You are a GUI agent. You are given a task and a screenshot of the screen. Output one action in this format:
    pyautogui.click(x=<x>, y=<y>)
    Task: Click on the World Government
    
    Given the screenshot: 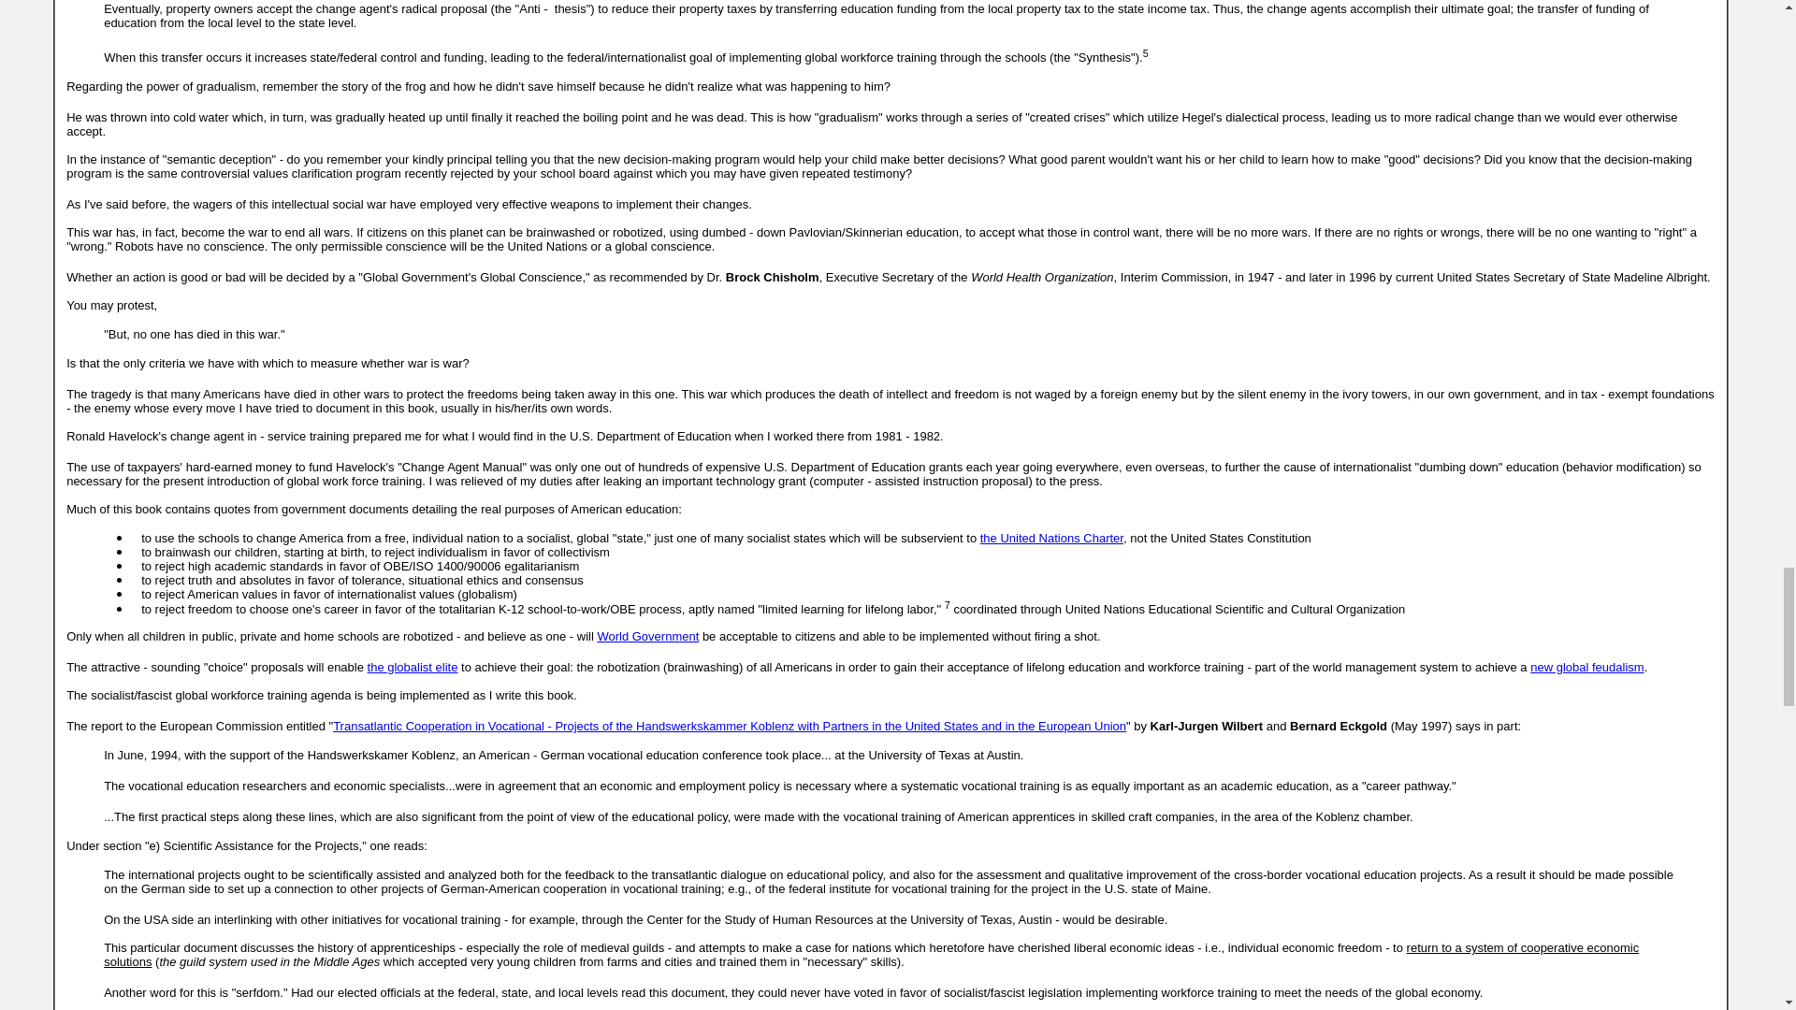 What is the action you would take?
    pyautogui.click(x=647, y=636)
    